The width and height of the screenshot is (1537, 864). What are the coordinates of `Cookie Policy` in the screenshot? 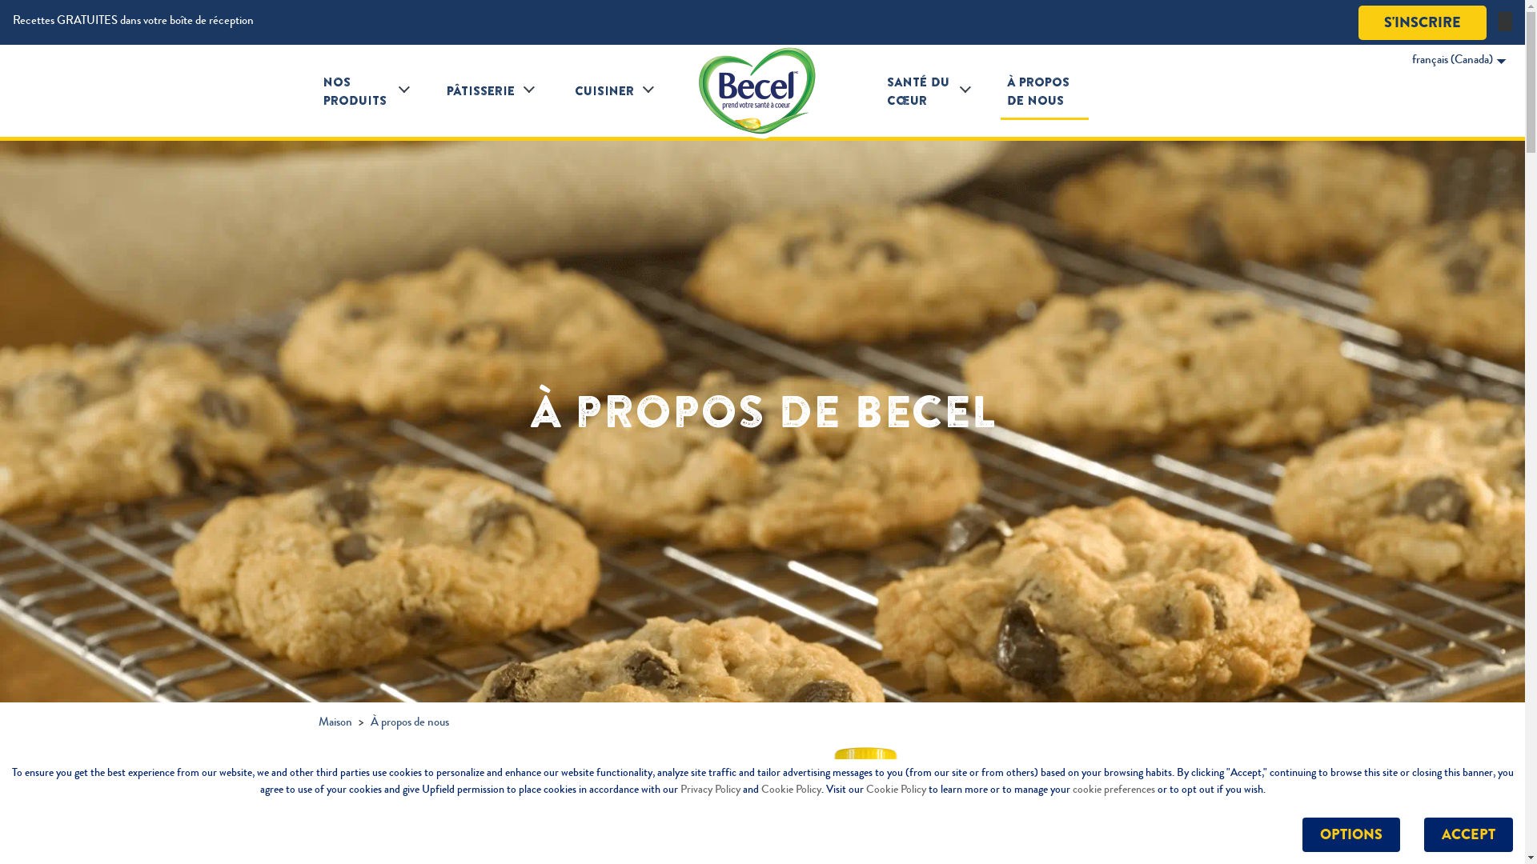 It's located at (897, 790).